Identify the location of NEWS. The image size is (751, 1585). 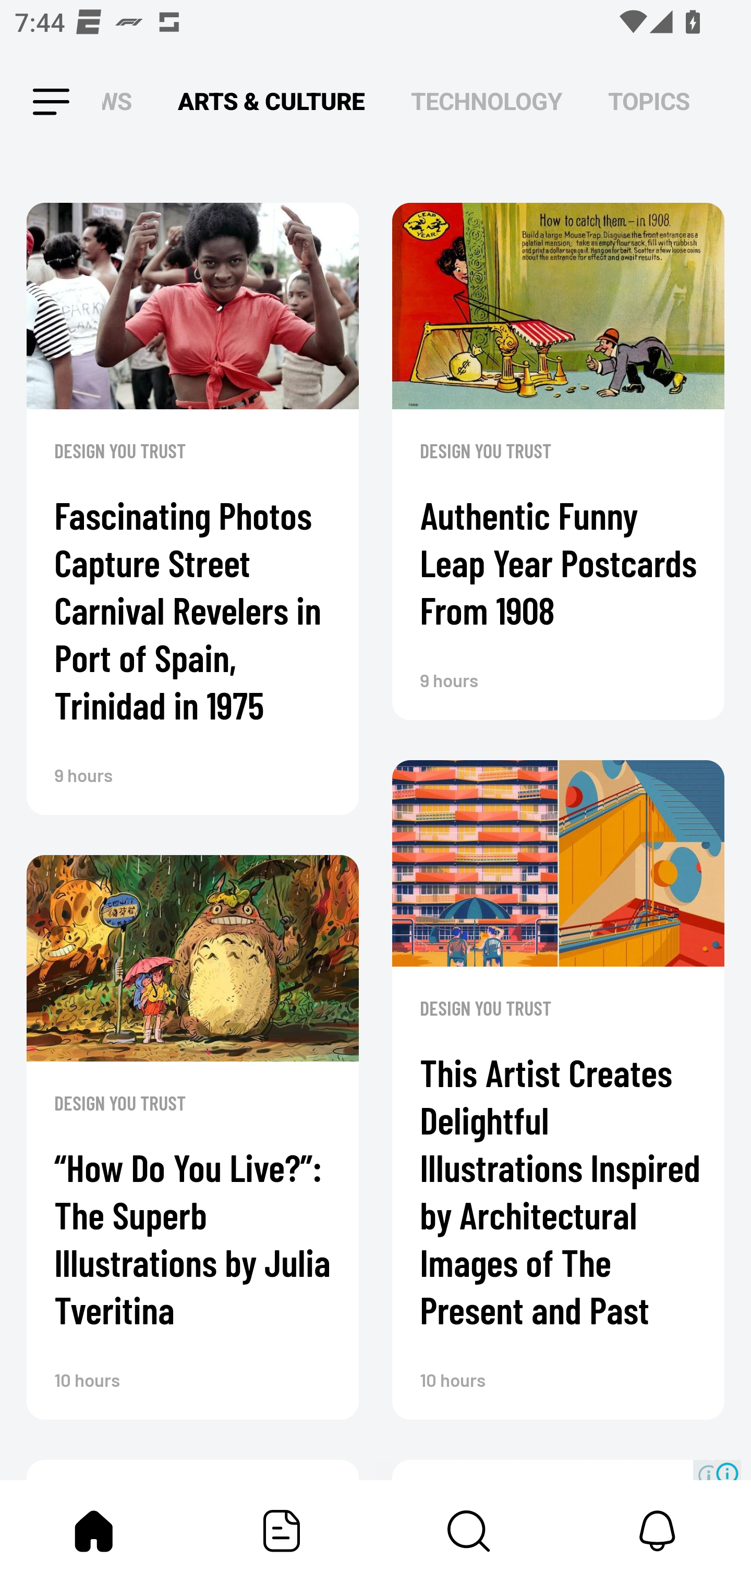
(123, 102).